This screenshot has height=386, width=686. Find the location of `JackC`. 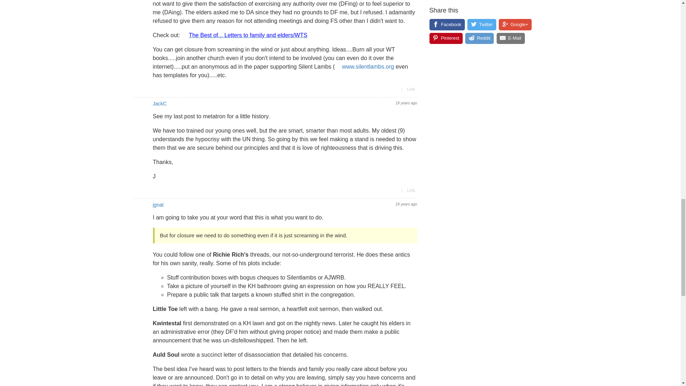

JackC is located at coordinates (160, 104).